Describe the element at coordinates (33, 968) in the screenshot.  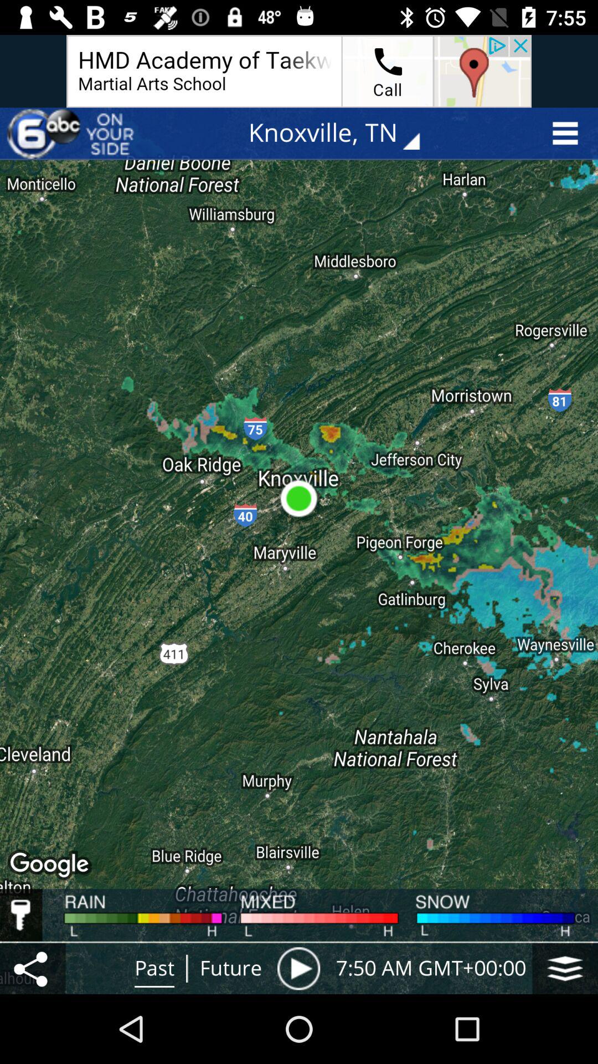
I see `launch the item to the left of past item` at that location.